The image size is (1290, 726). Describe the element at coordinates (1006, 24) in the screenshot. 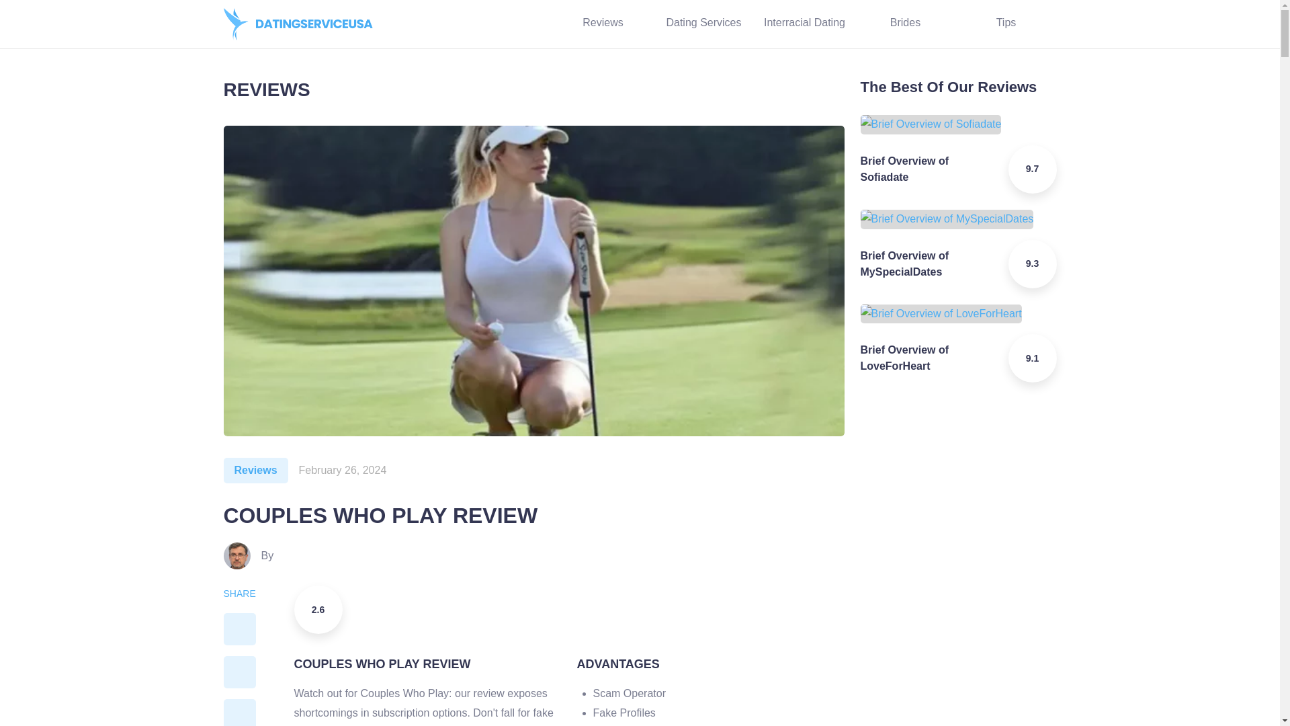

I see `Tips` at that location.